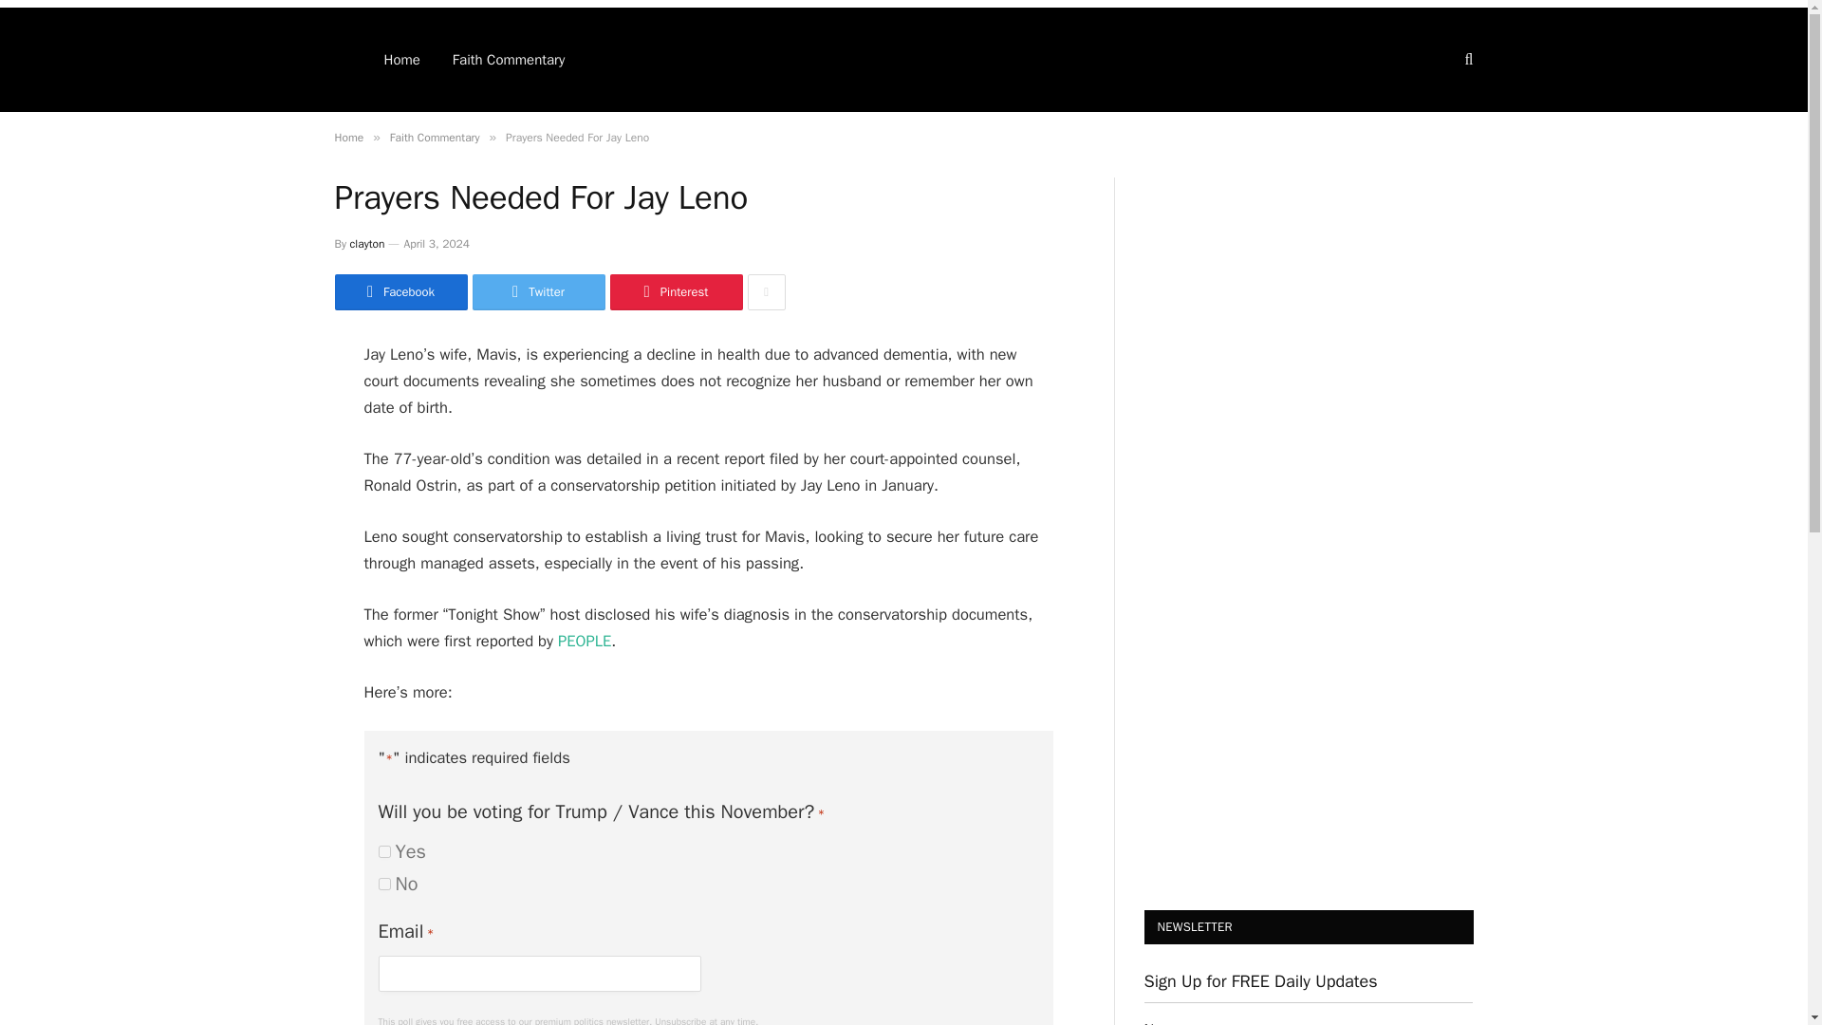 The height and width of the screenshot is (1025, 1822). Describe the element at coordinates (366, 243) in the screenshot. I see `clayton` at that location.